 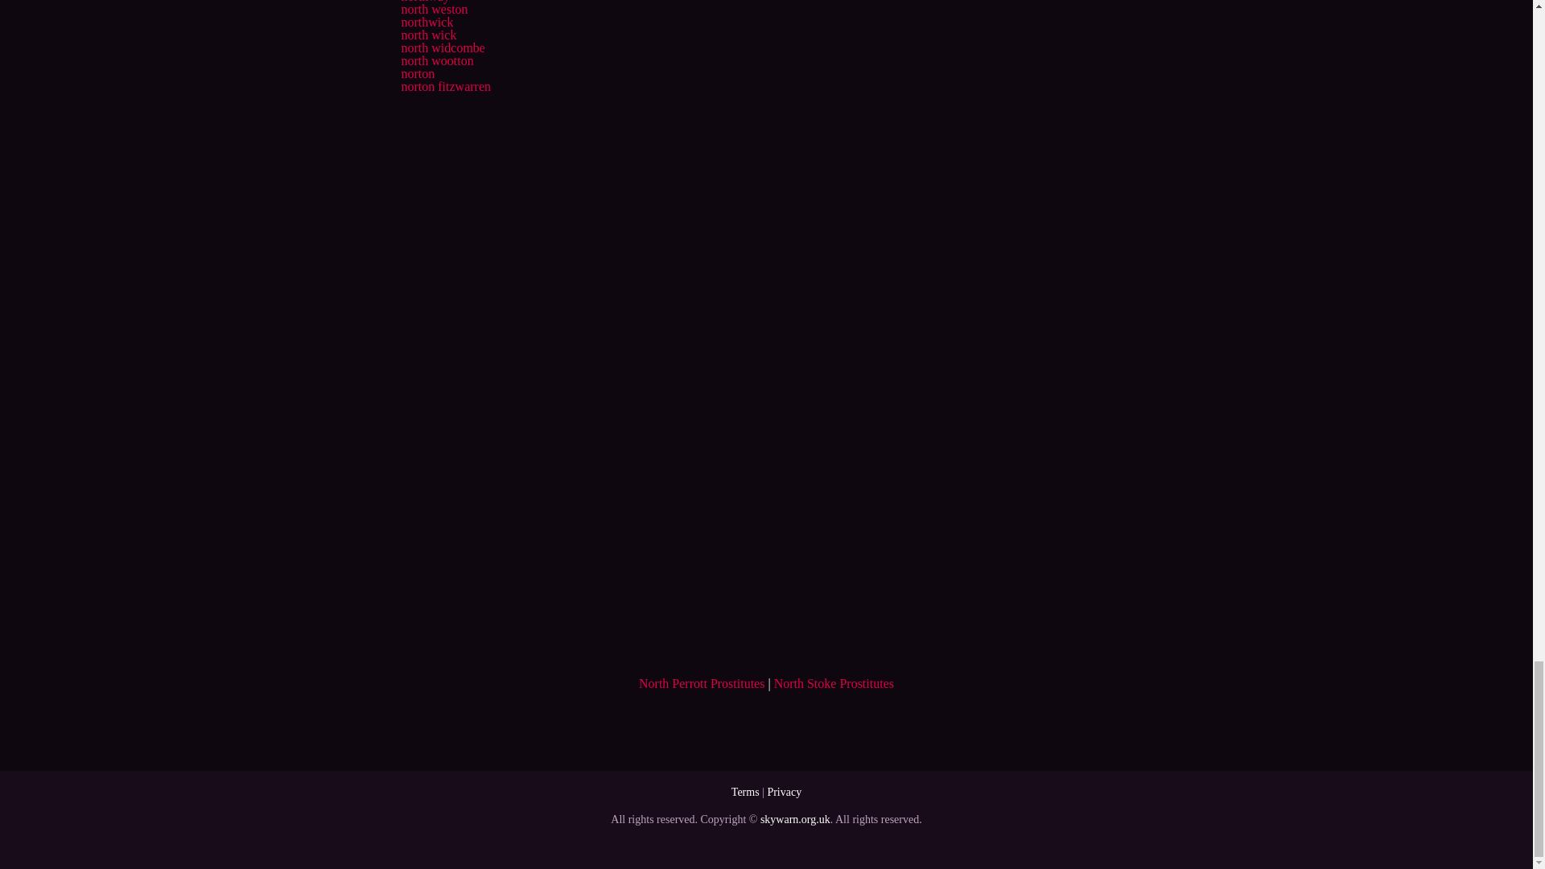 I want to click on norton fitzwarren, so click(x=446, y=86).